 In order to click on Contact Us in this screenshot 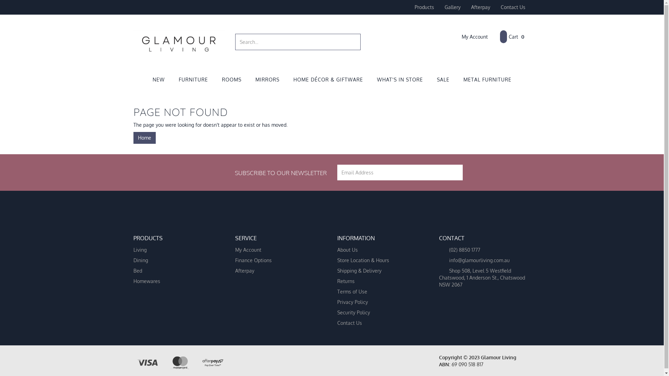, I will do `click(513, 7)`.